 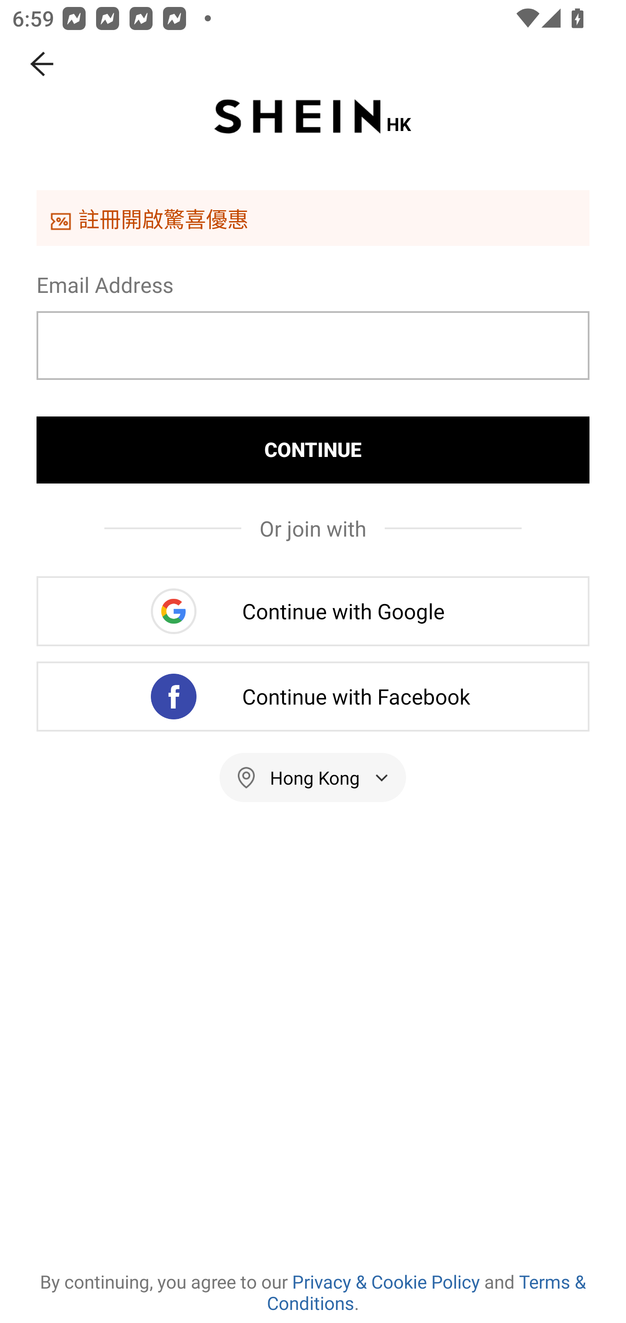 I want to click on CONTINUE, so click(x=313, y=450).